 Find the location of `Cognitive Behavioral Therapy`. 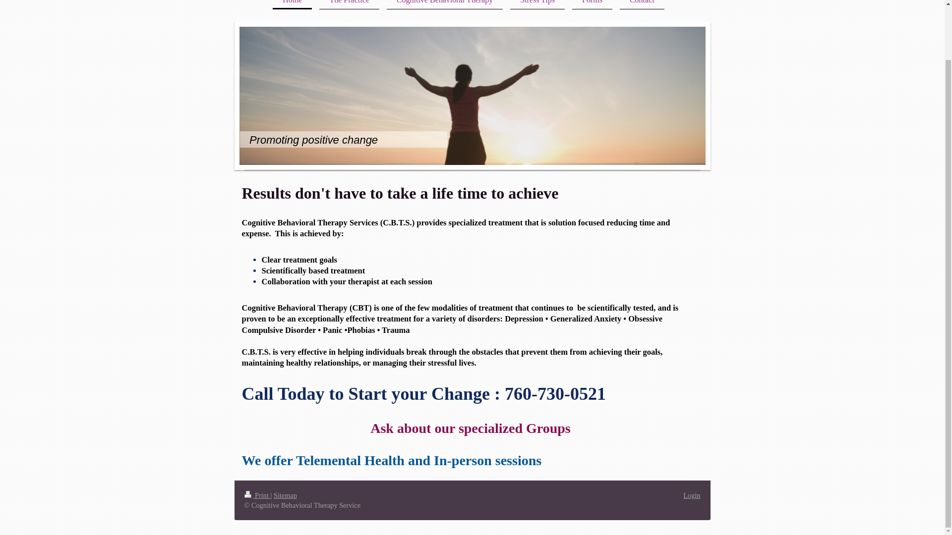

Cognitive Behavioral Therapy is located at coordinates (444, 5).